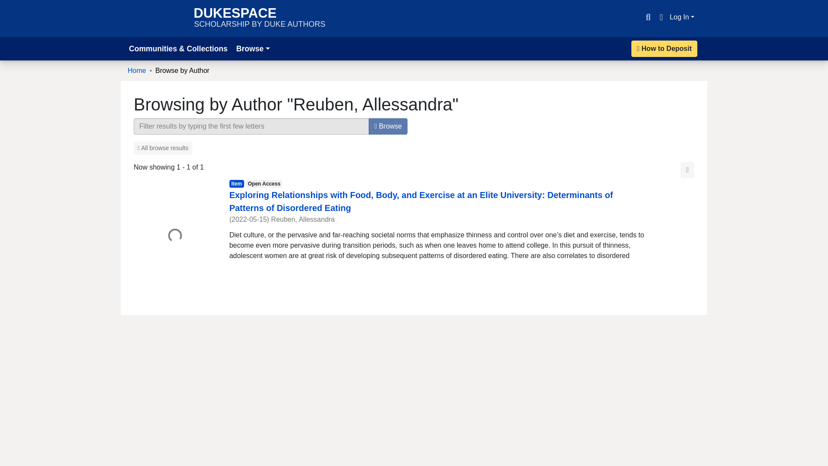 The height and width of the screenshot is (466, 828). I want to click on Browse, so click(253, 48).